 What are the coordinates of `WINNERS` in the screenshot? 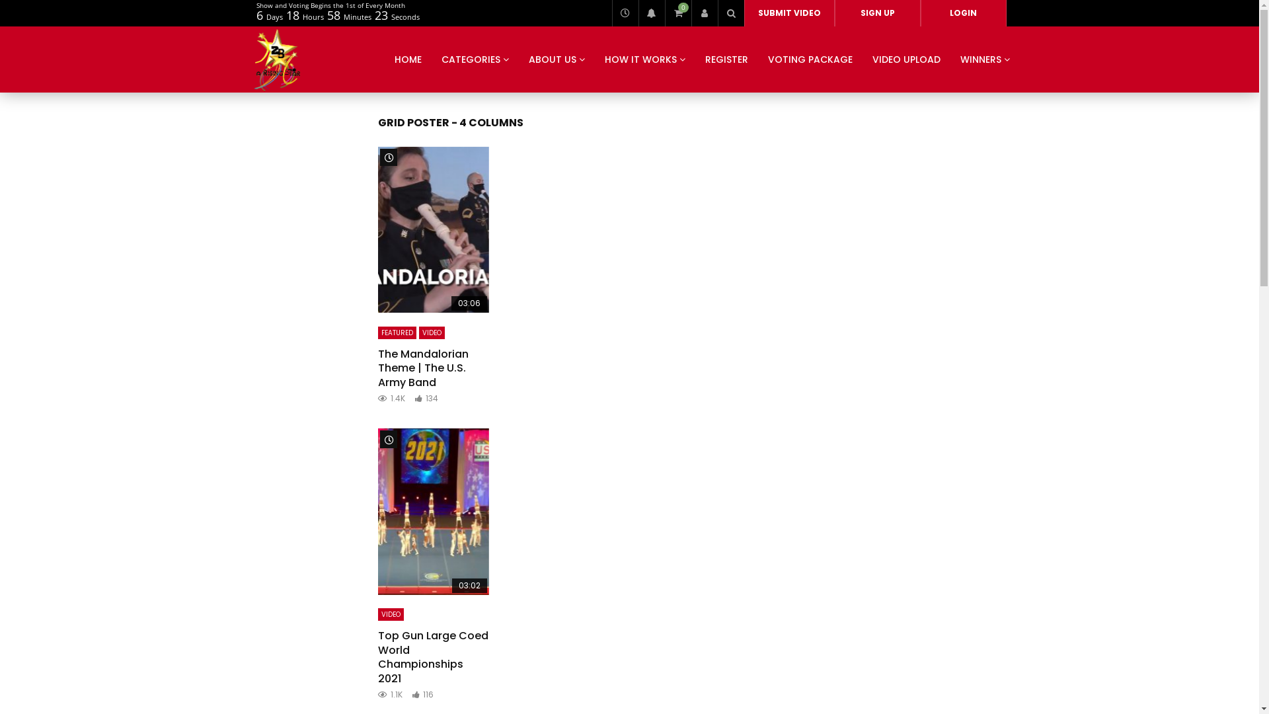 It's located at (985, 59).